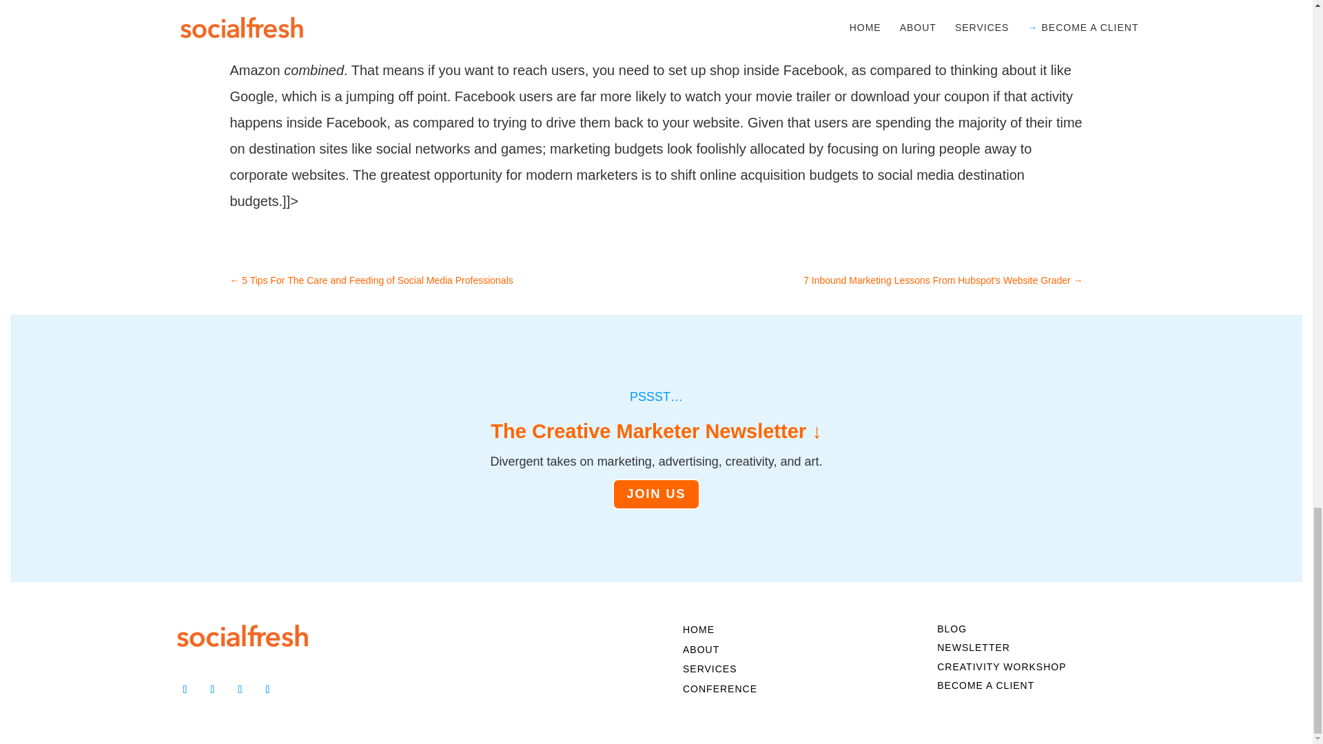 The width and height of the screenshot is (1323, 744). Describe the element at coordinates (185, 689) in the screenshot. I see `Follow on LinkedIn` at that location.